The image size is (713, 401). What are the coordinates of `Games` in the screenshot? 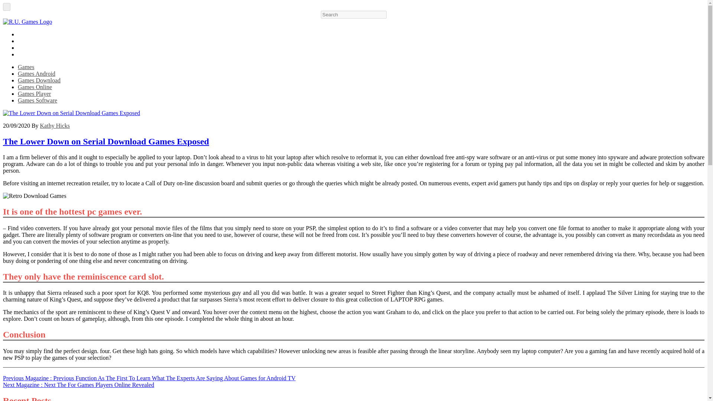 It's located at (26, 67).